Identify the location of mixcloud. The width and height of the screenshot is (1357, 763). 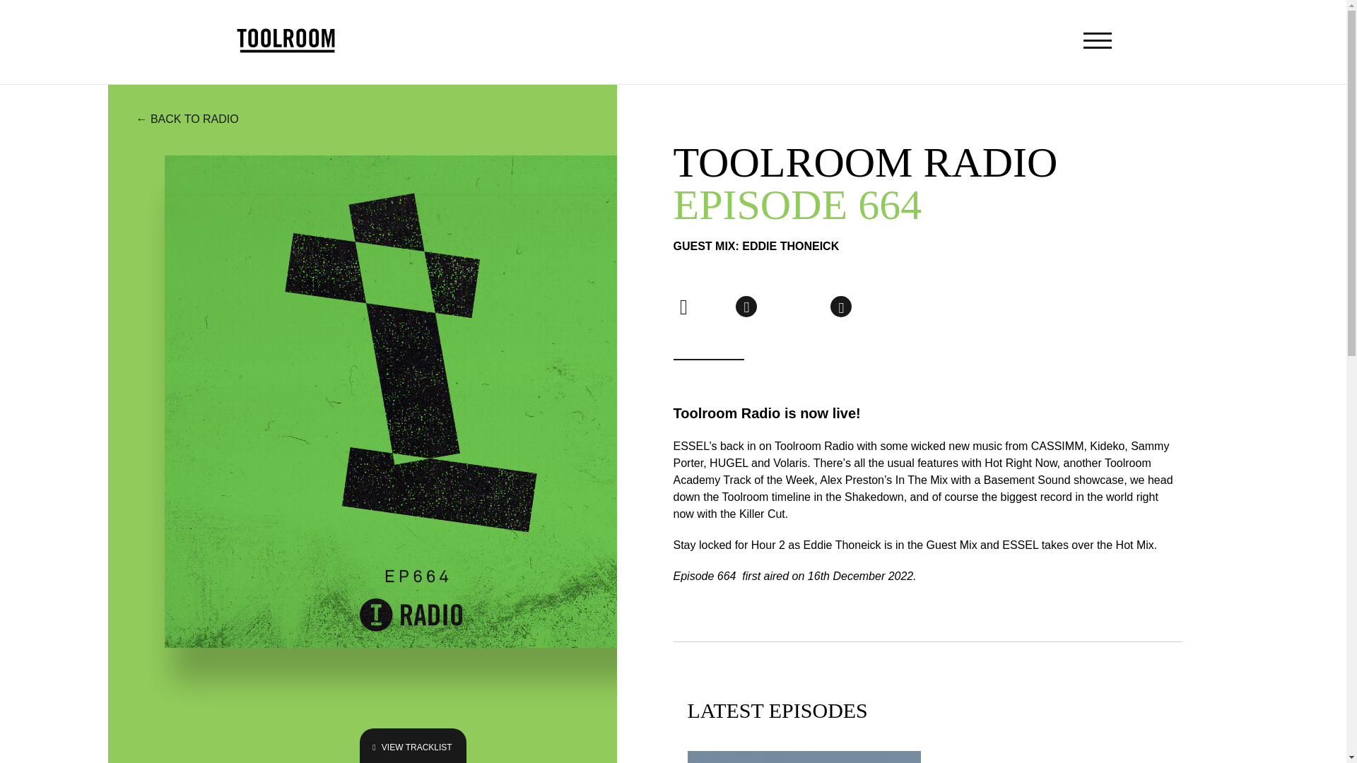
(809, 309).